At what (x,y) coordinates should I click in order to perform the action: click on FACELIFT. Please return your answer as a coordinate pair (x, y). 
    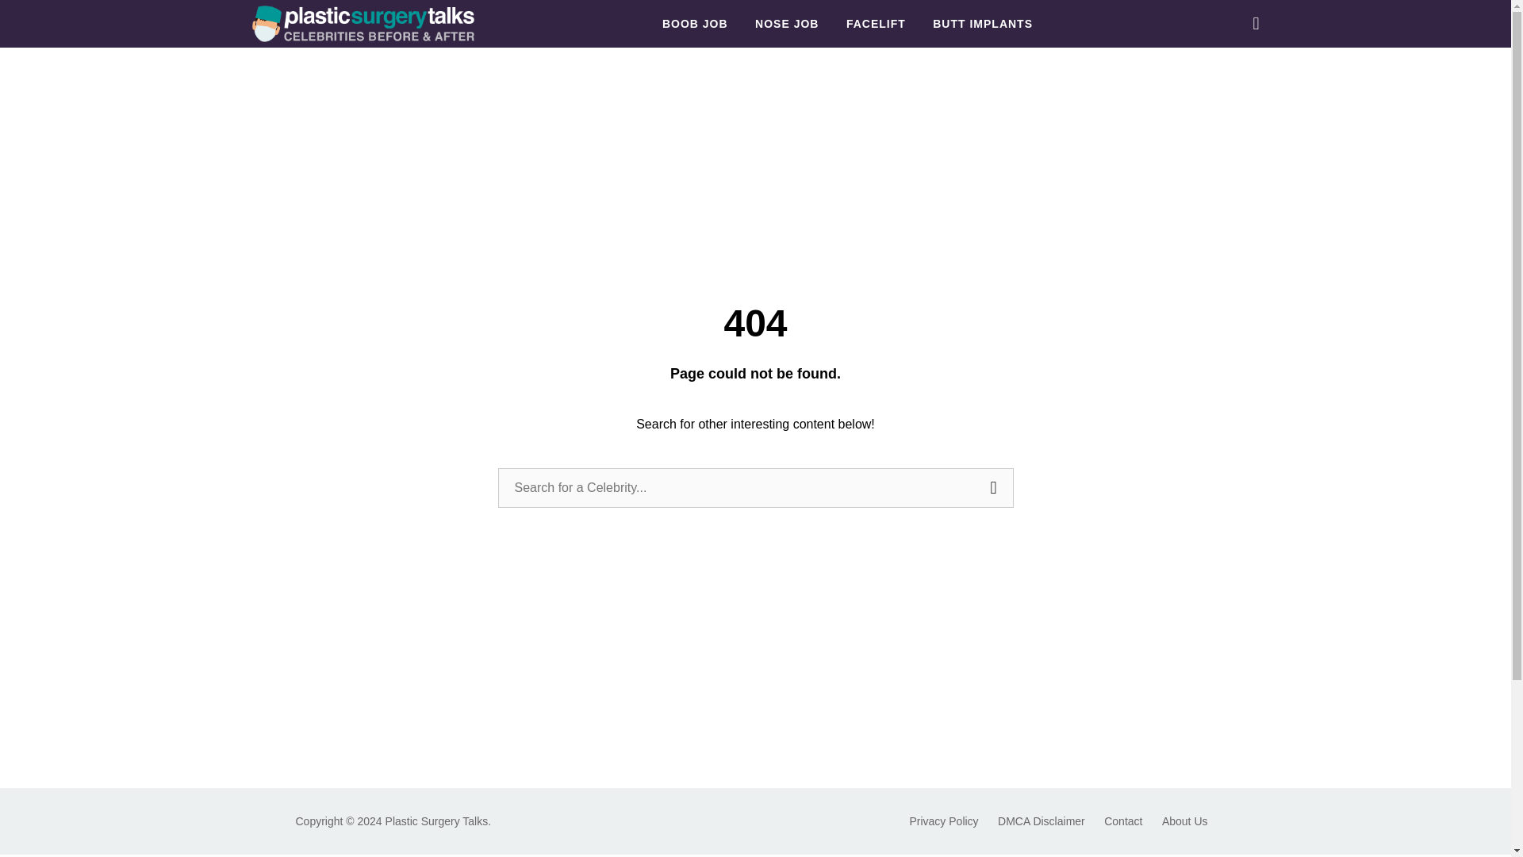
    Looking at the image, I should click on (876, 24).